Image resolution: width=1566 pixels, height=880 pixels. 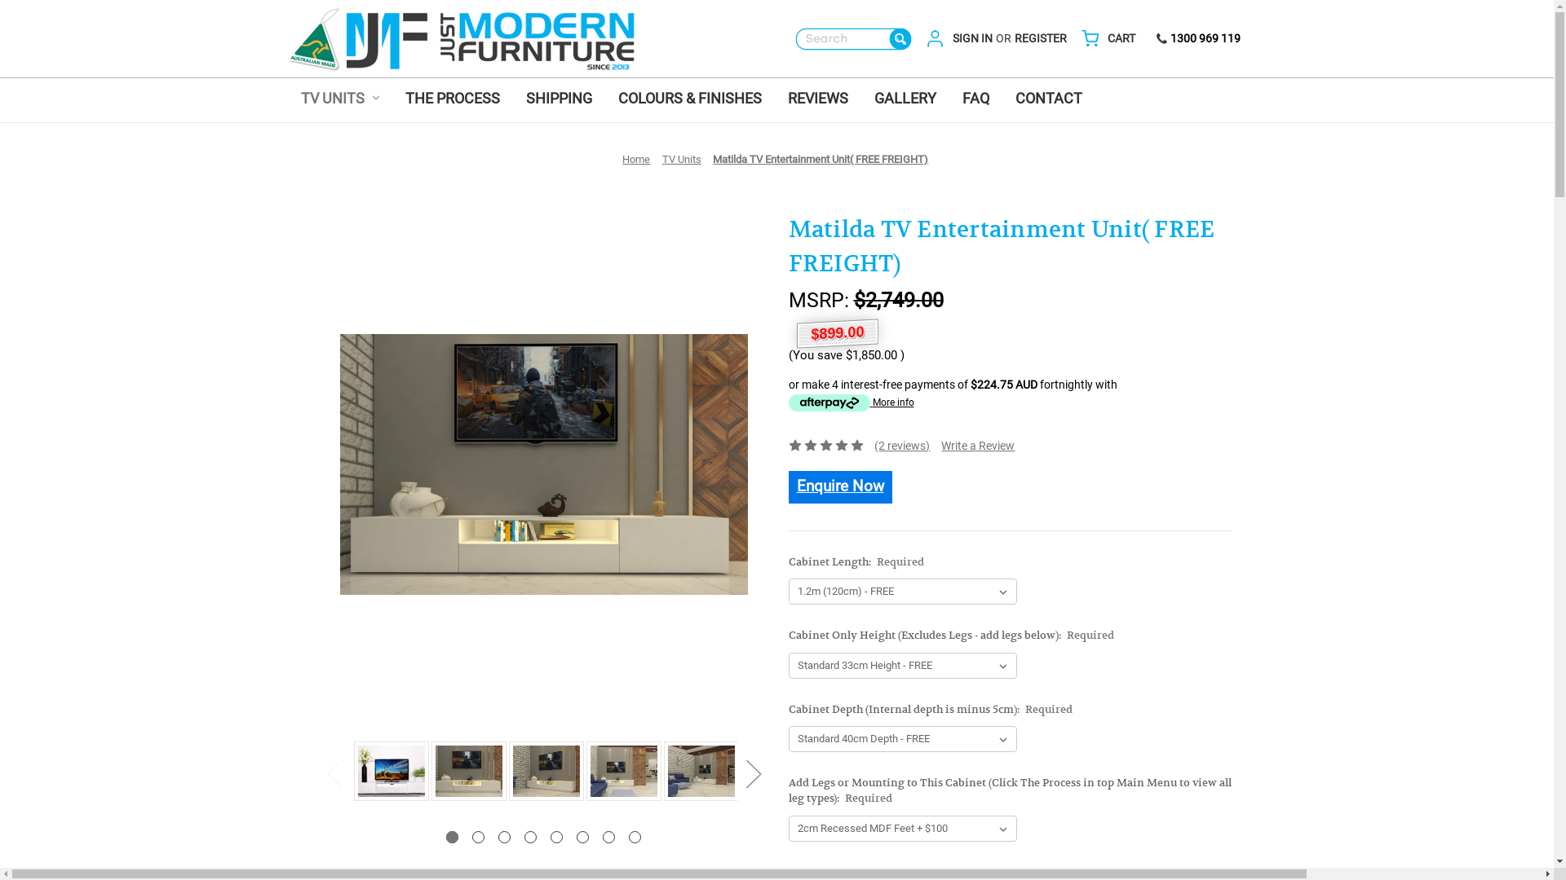 I want to click on SIGN IN, so click(x=972, y=39).